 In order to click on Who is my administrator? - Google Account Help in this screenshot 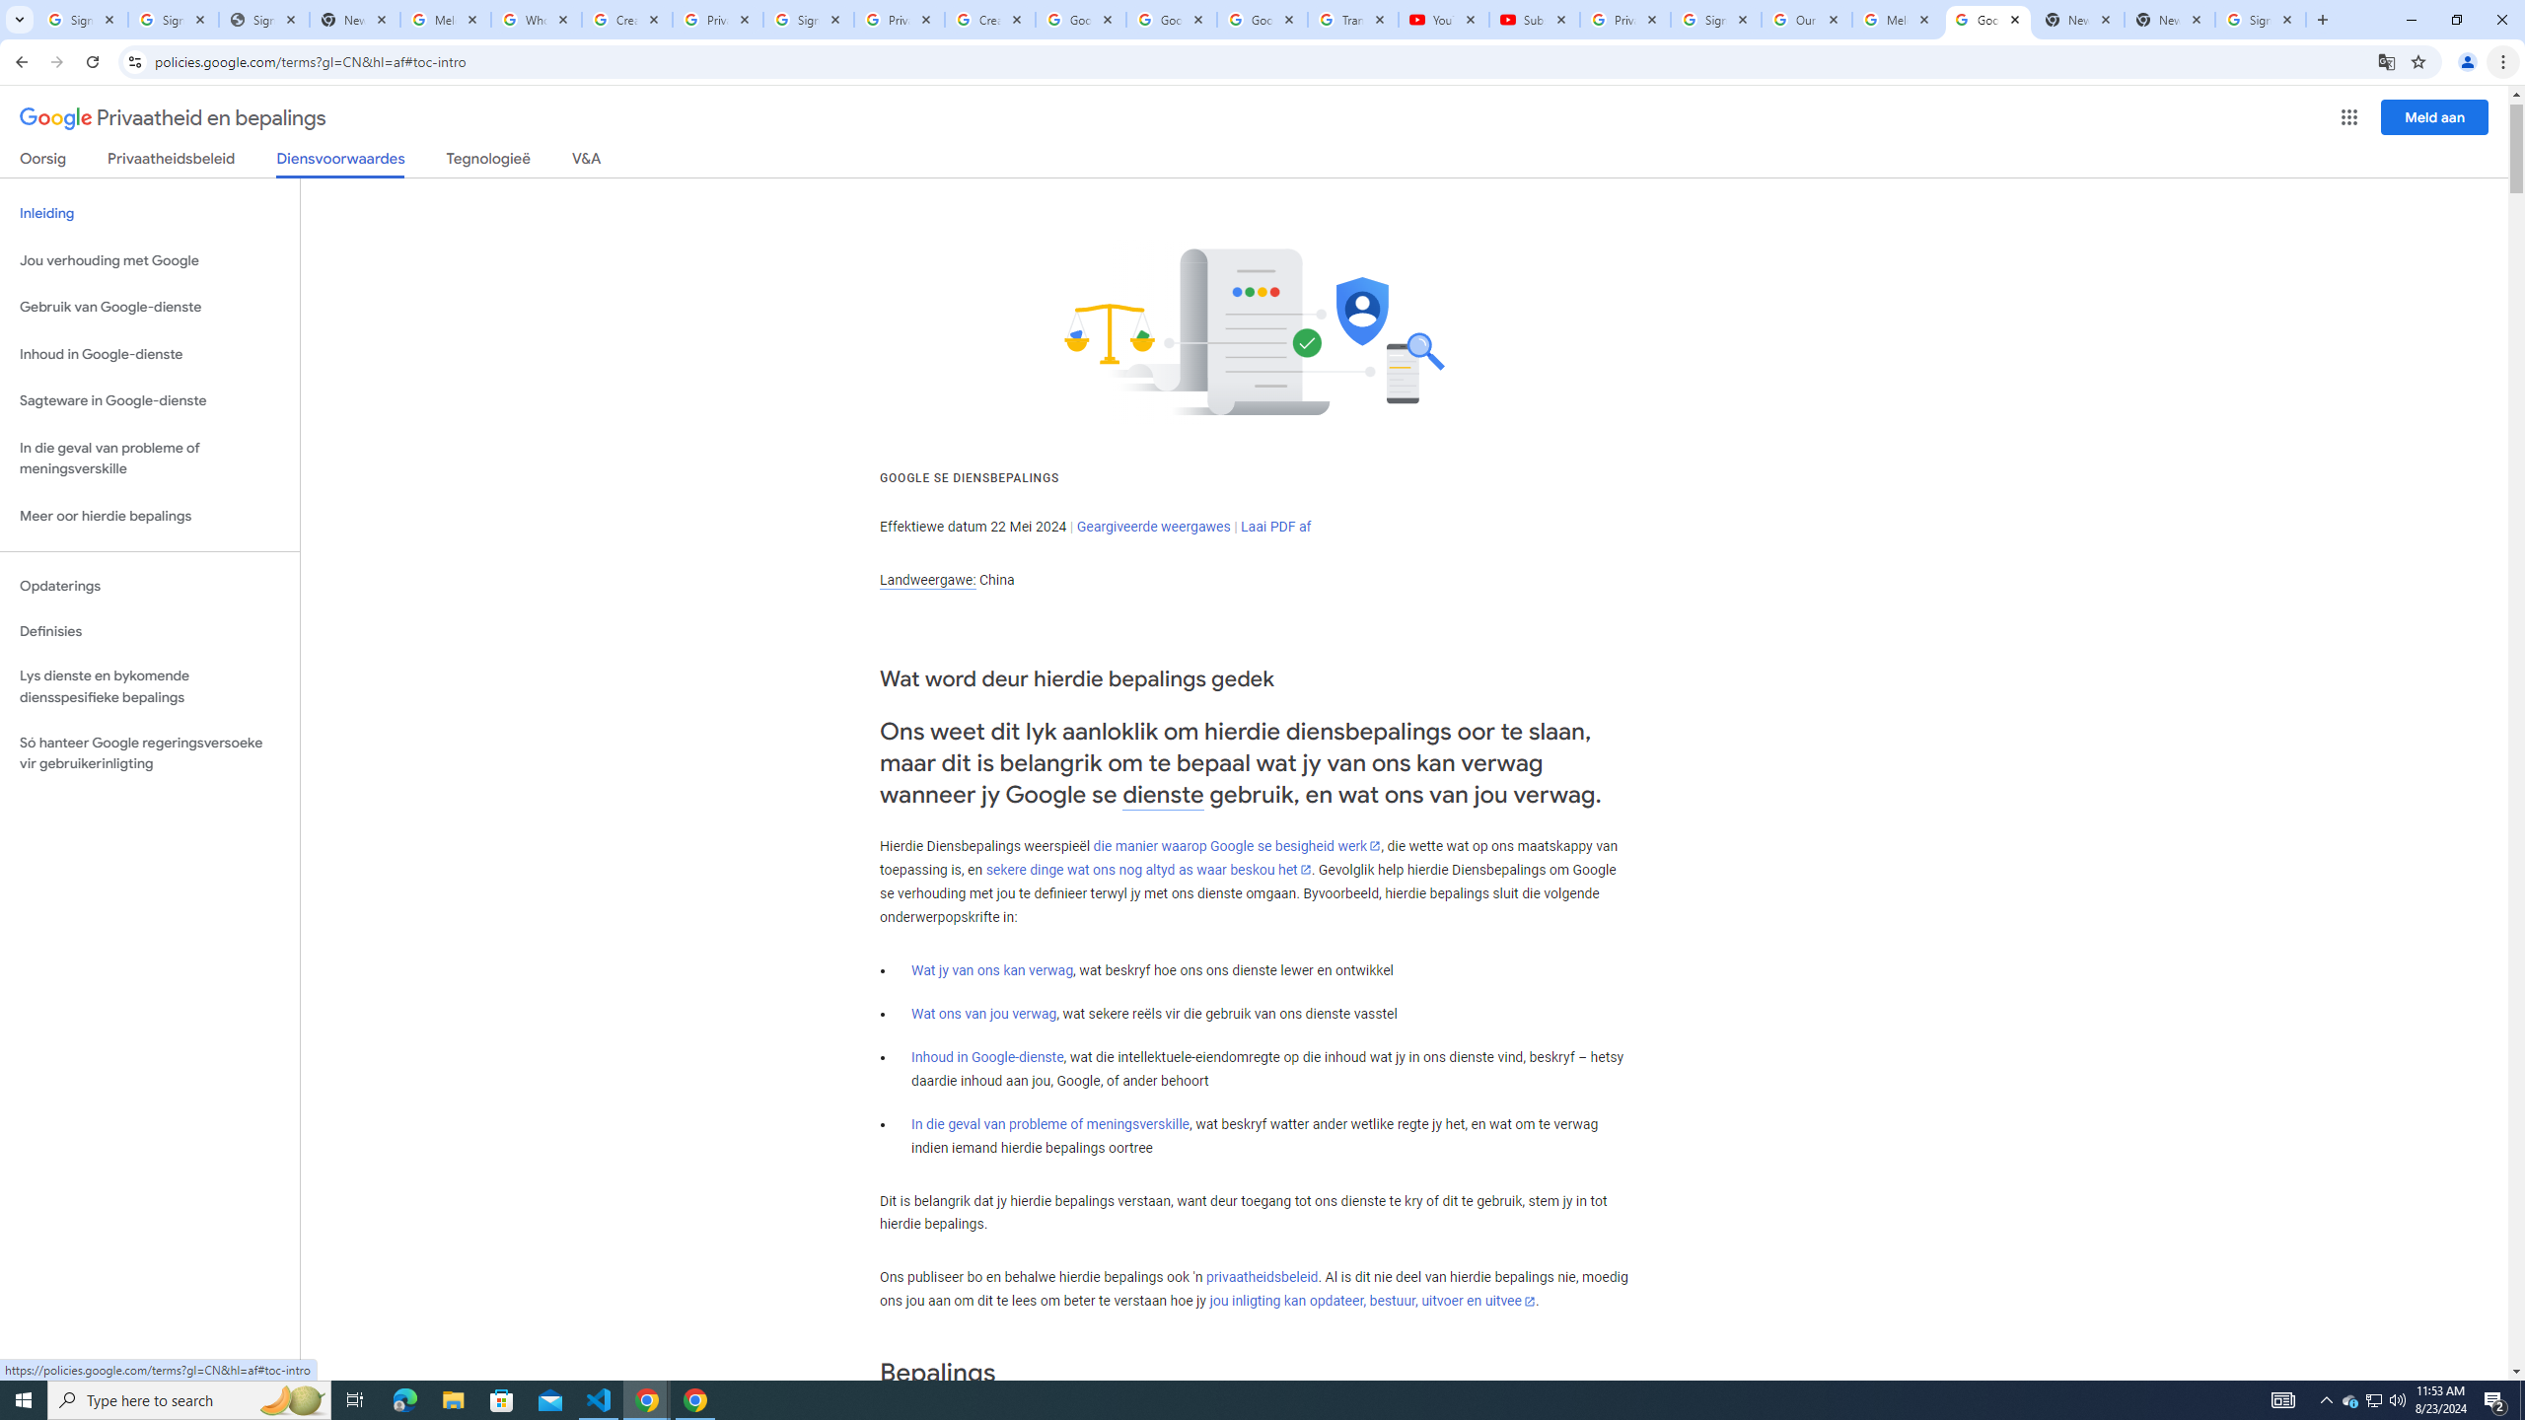, I will do `click(537, 20)`.